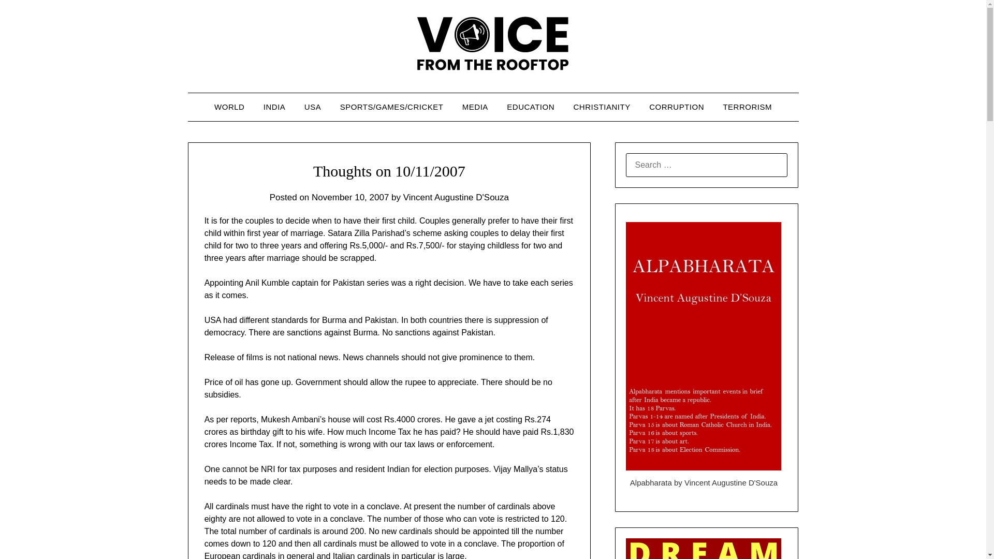 The image size is (994, 559). Describe the element at coordinates (26, 15) in the screenshot. I see `Search` at that location.